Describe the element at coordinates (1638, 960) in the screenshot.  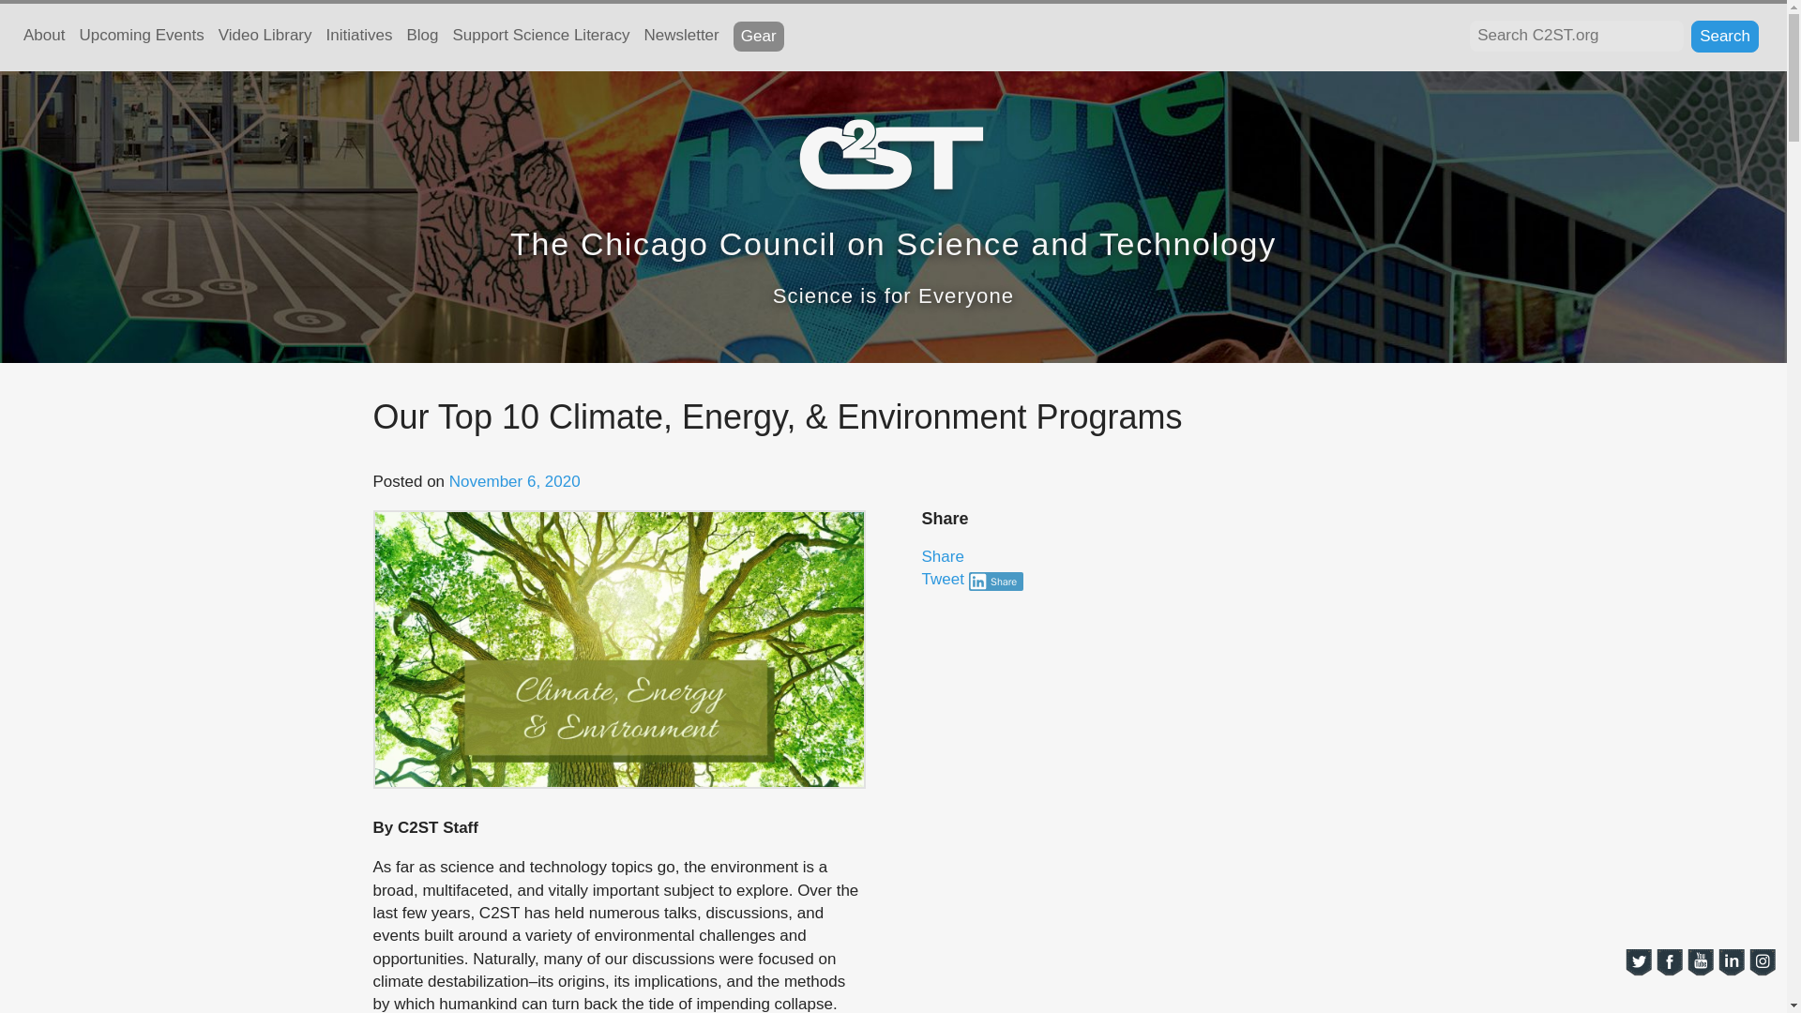
I see `Visit Us On Twitter` at that location.